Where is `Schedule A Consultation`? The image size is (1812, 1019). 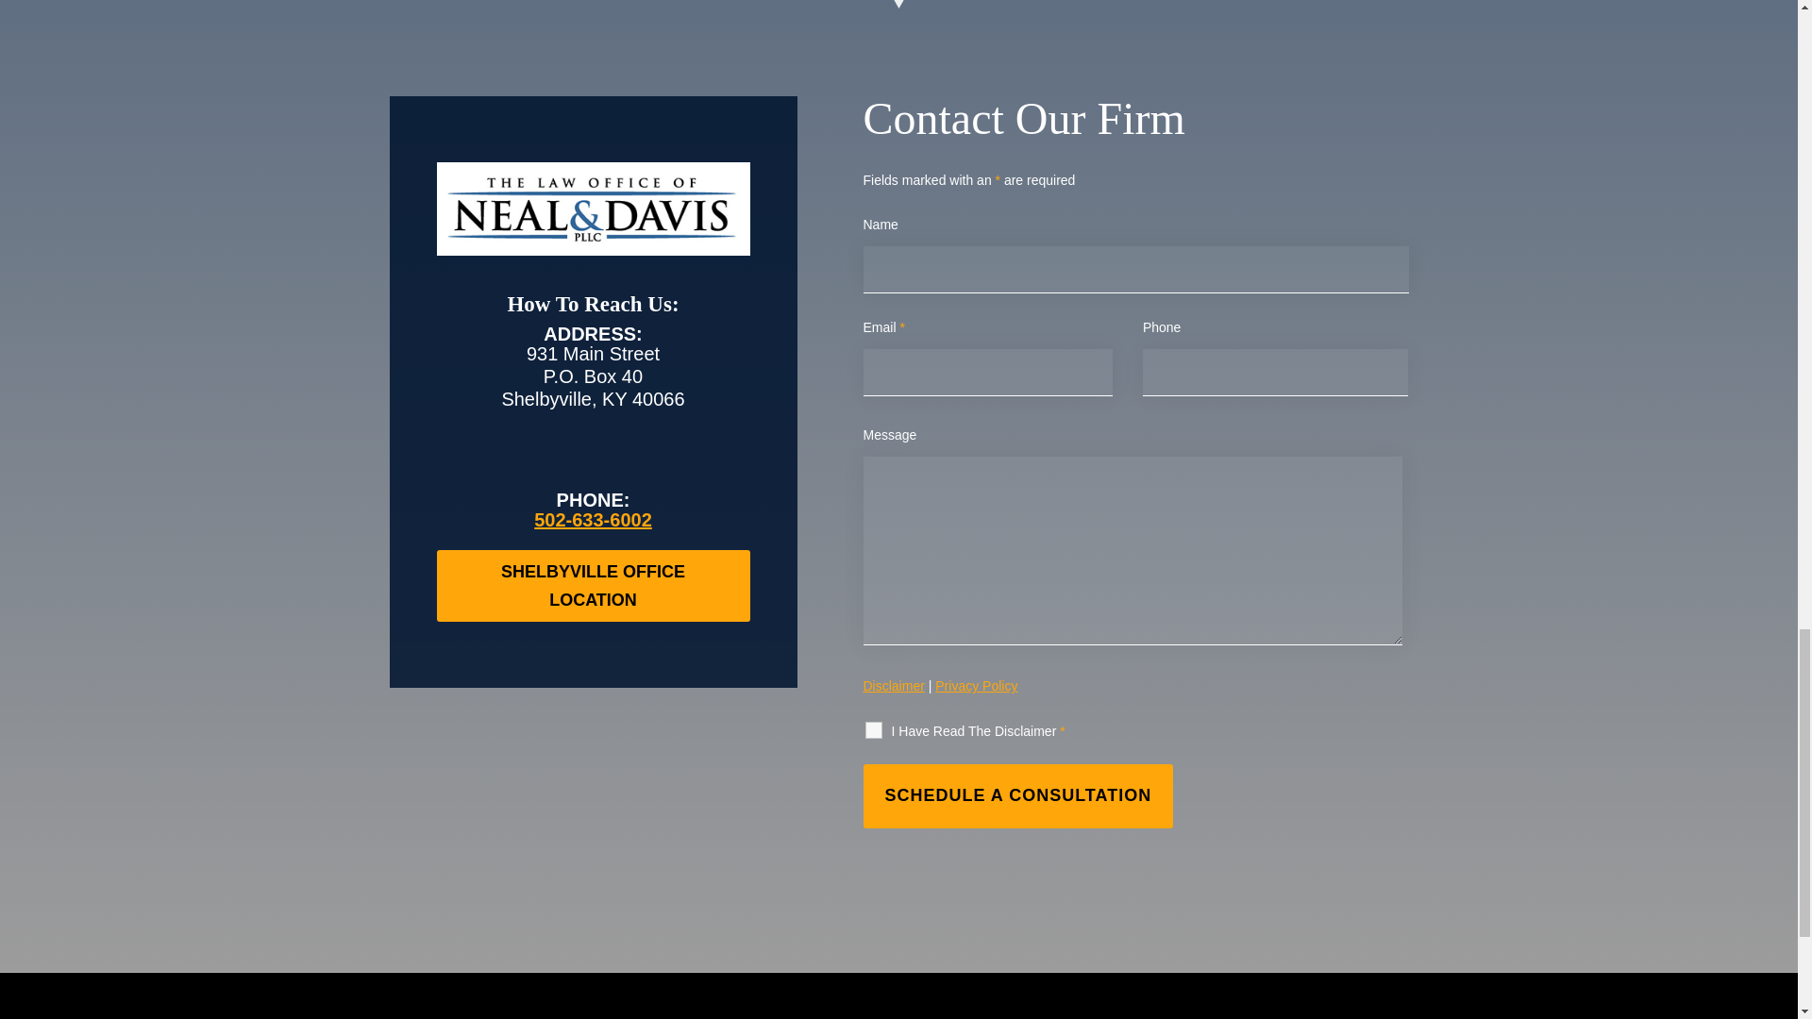 Schedule A Consultation is located at coordinates (1017, 796).